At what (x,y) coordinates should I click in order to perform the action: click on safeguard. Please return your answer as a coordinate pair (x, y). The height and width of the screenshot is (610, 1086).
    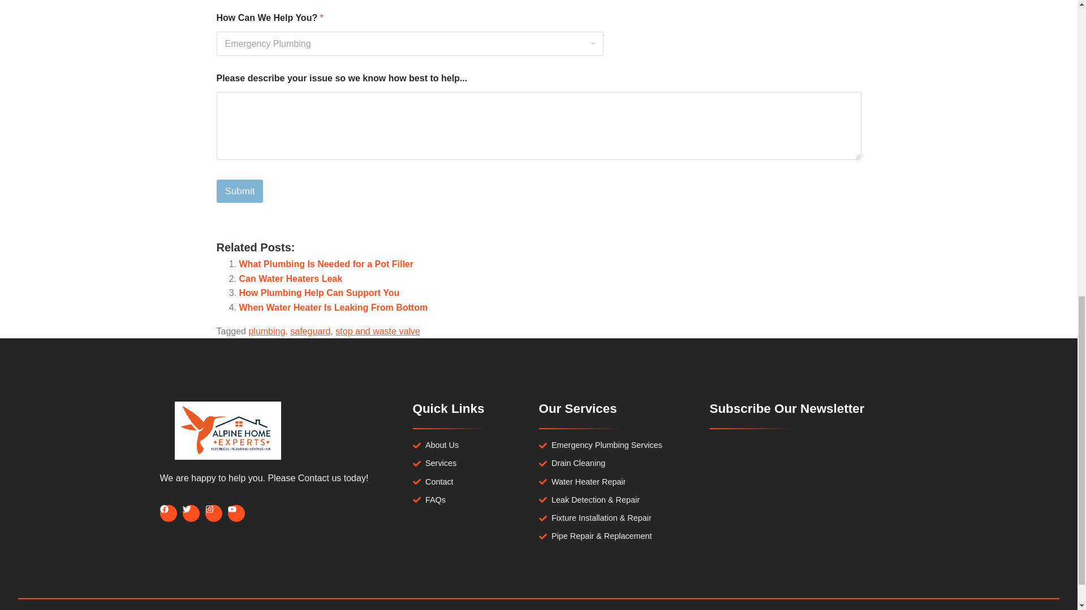
    Looking at the image, I should click on (310, 331).